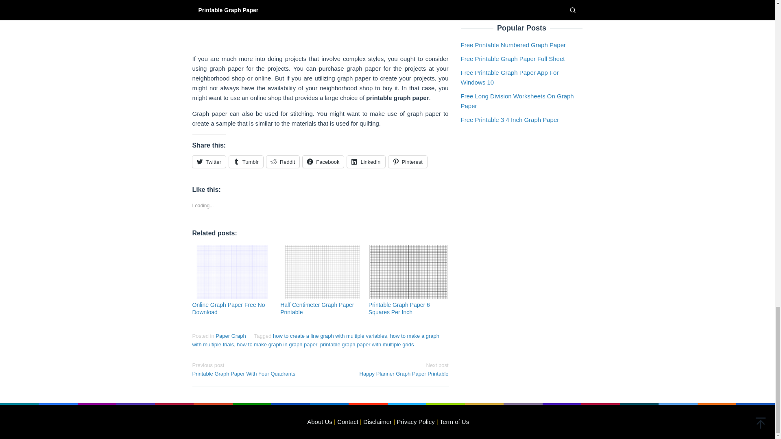 The height and width of the screenshot is (439, 781). I want to click on Permalink to: Online Graph Paper Free No Download, so click(253, 369).